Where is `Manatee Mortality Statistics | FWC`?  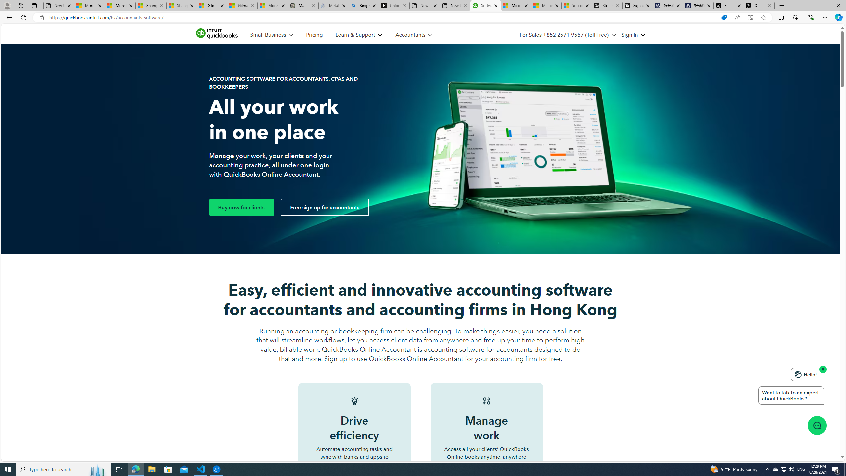
Manatee Mortality Statistics | FWC is located at coordinates (303, 6).